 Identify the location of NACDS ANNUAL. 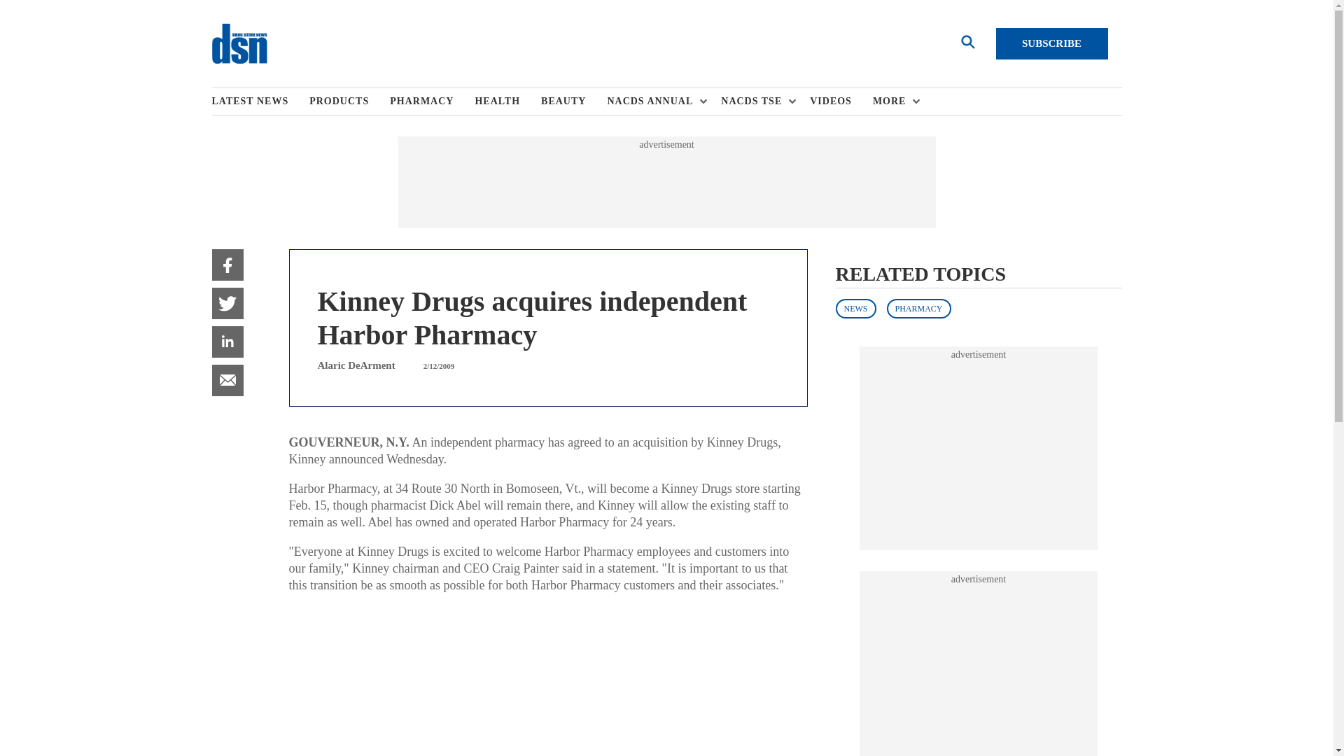
(654, 101).